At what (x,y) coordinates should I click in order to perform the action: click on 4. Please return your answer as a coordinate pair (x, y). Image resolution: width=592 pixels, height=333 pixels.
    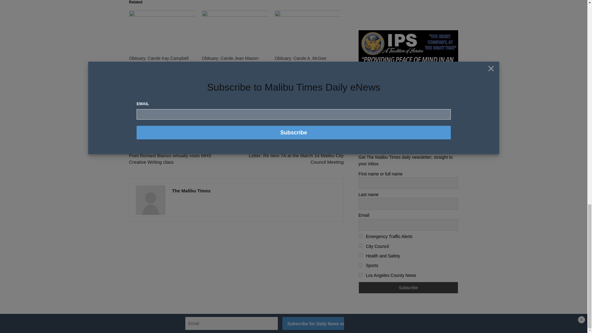
    Looking at the image, I should click on (360, 255).